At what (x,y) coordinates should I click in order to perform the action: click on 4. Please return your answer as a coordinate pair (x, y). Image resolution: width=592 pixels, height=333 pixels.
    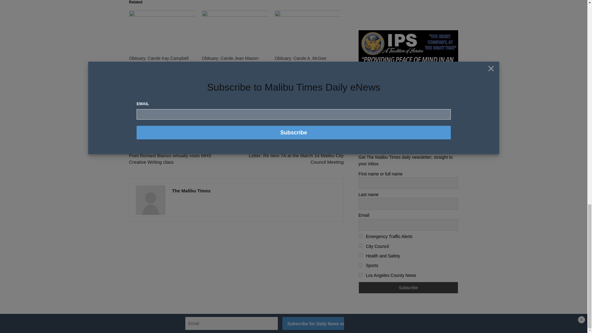
    Looking at the image, I should click on (360, 255).